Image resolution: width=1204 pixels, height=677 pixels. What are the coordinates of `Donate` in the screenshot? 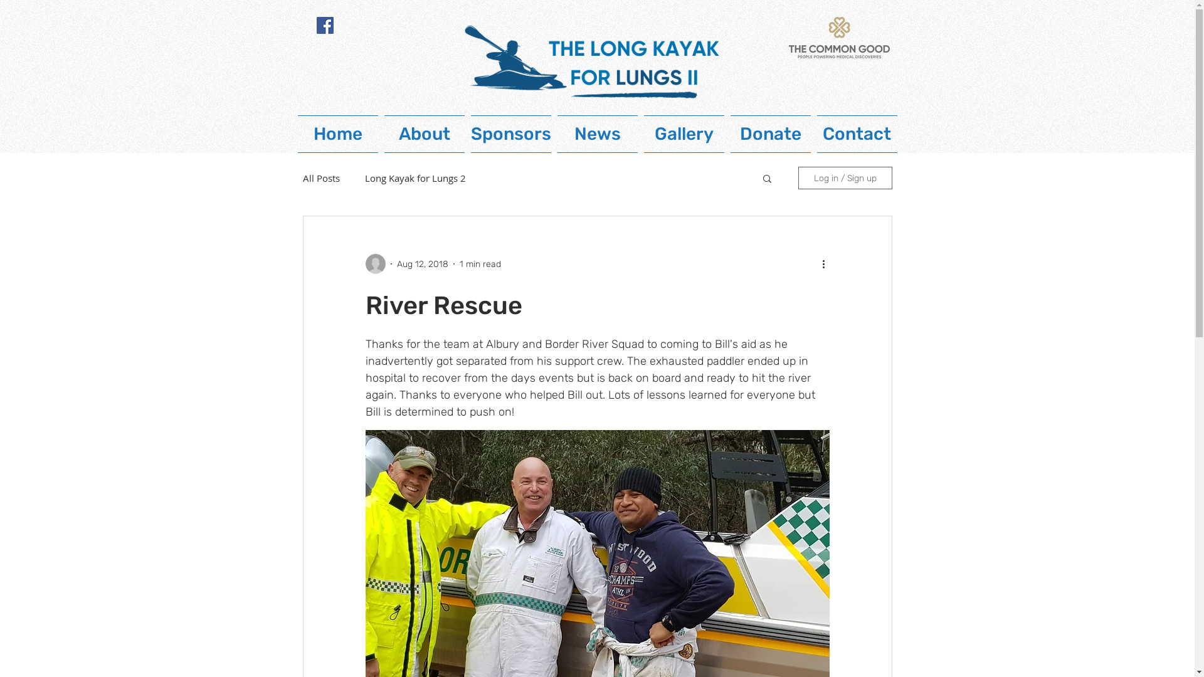 It's located at (771, 134).